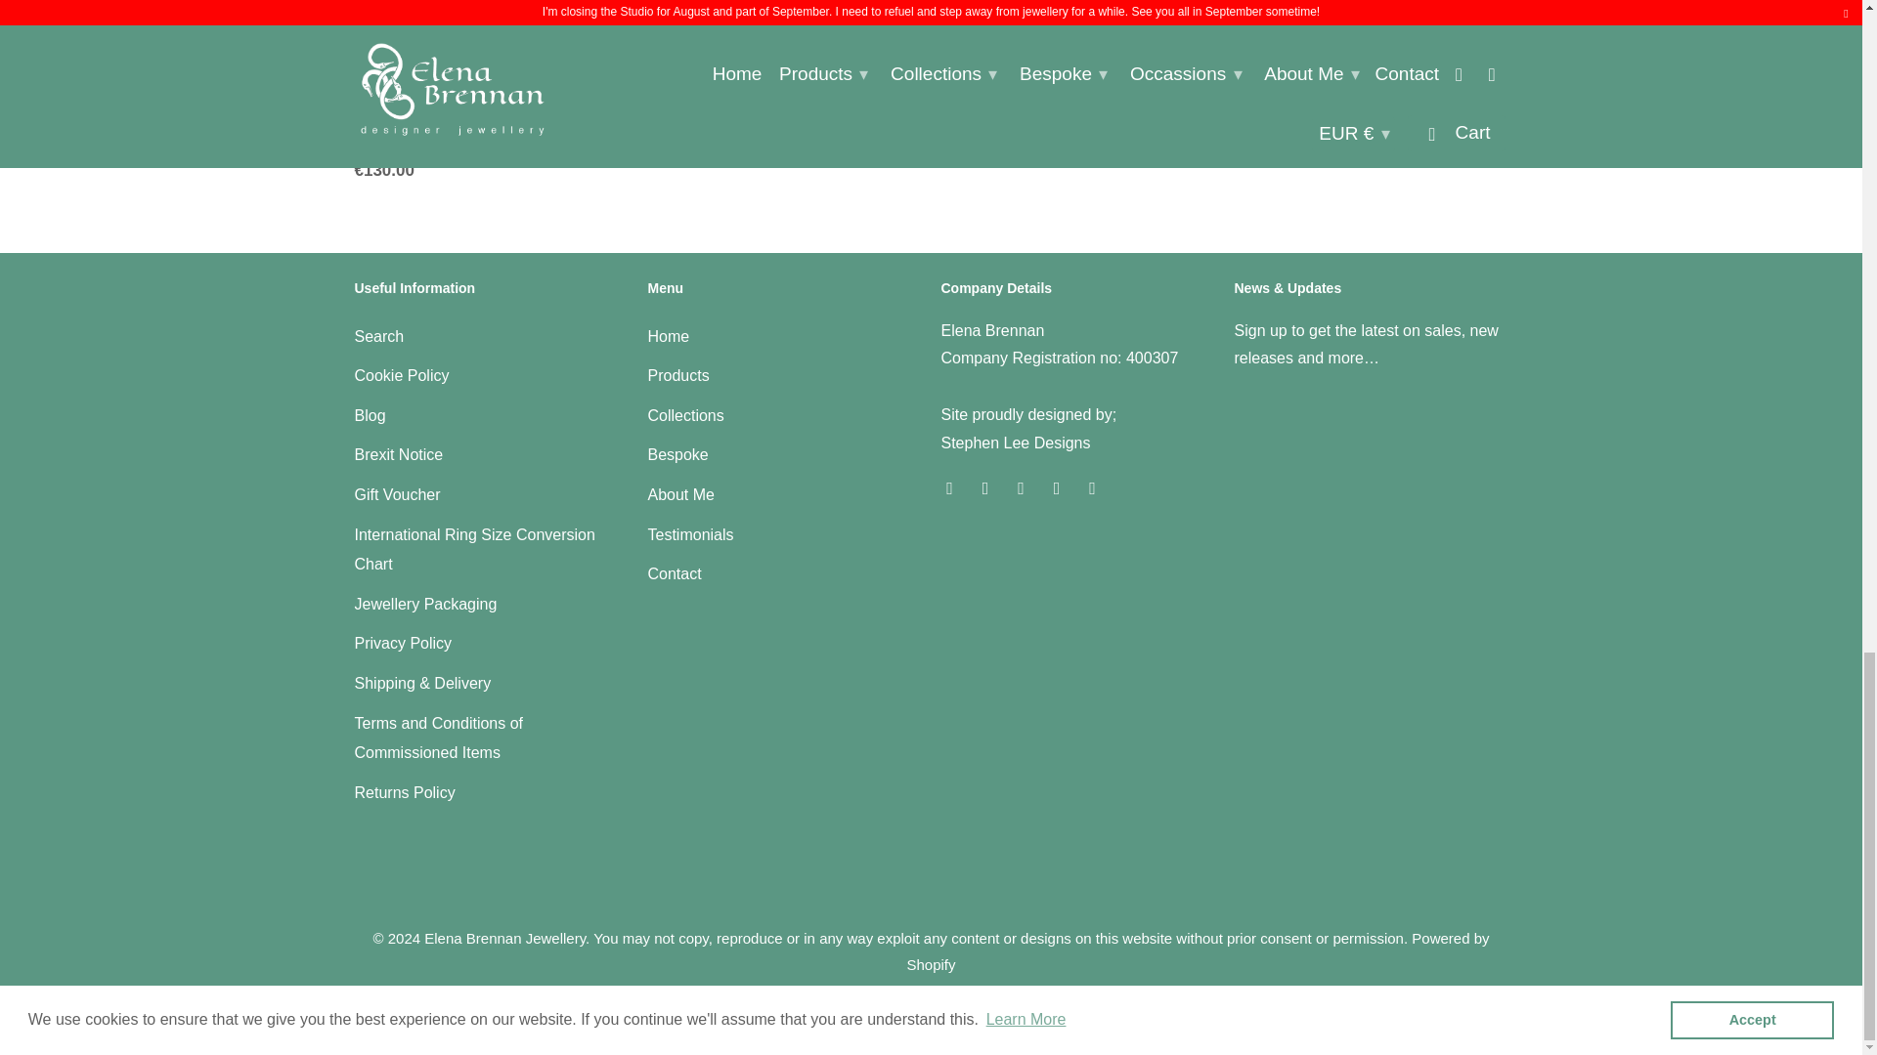 The image size is (1877, 1055). I want to click on American Express, so click(712, 1007).